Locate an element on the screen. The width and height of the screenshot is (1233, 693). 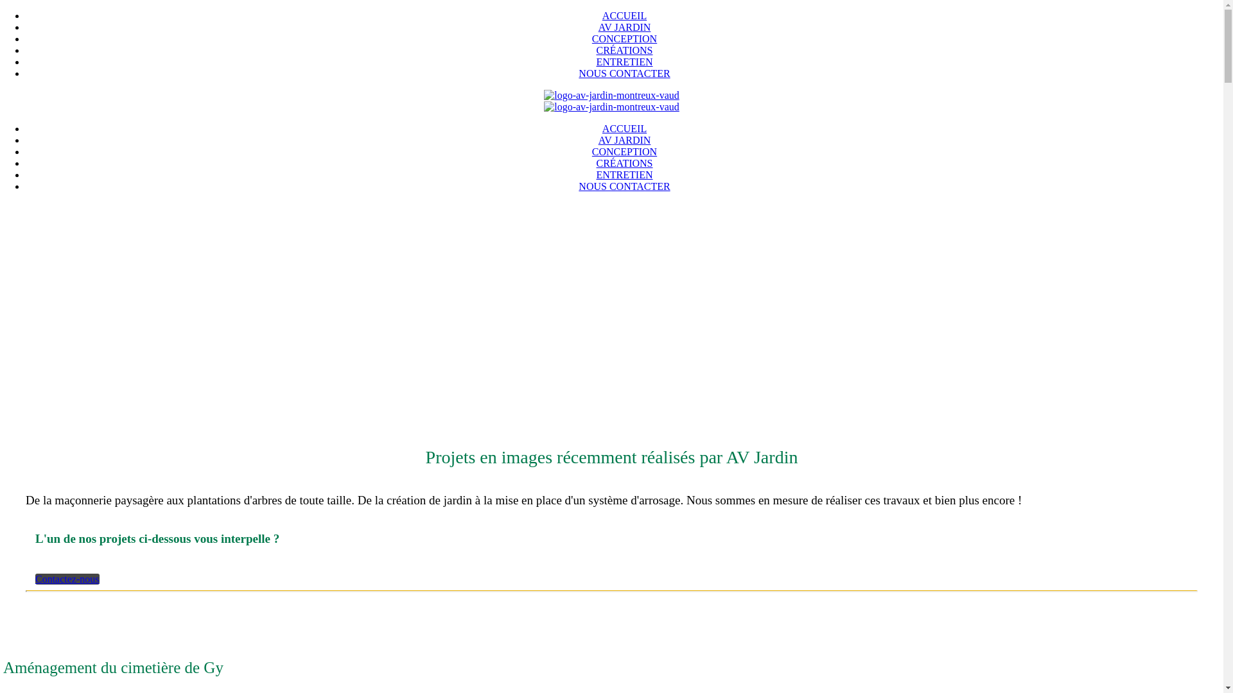
NOUS CONTACTER is located at coordinates (624, 73).